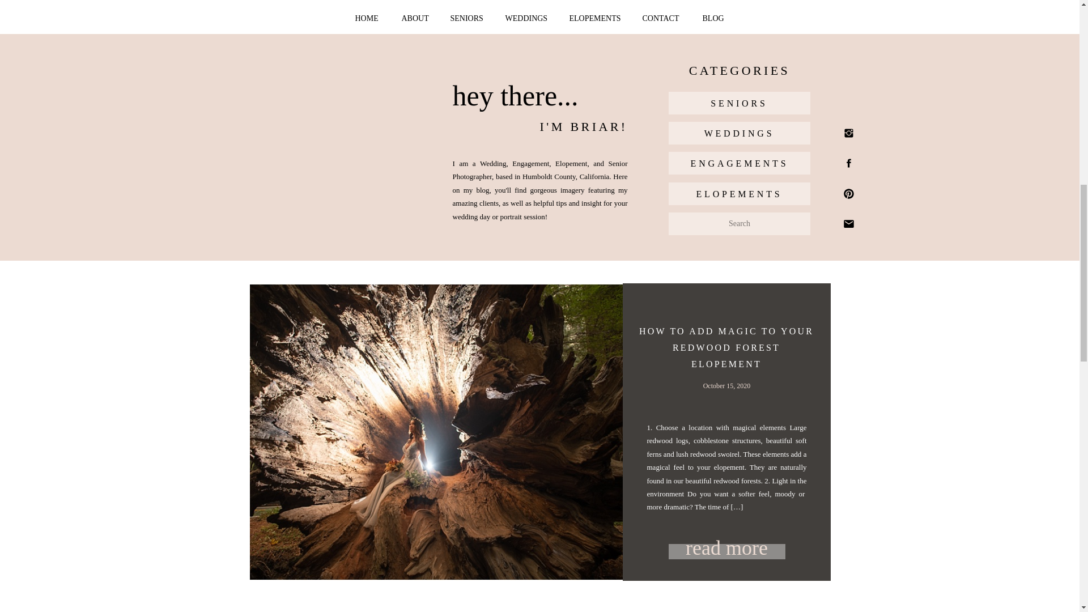 The width and height of the screenshot is (1088, 612). Describe the element at coordinates (739, 133) in the screenshot. I see `WEDDINGS` at that location.